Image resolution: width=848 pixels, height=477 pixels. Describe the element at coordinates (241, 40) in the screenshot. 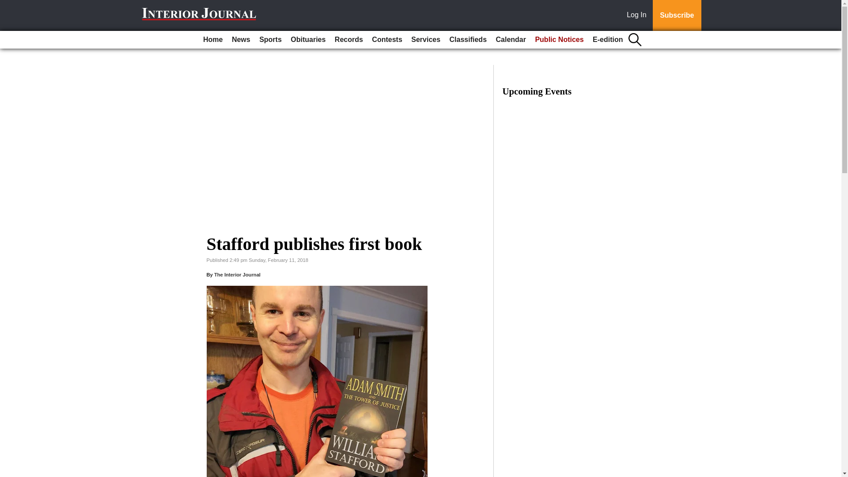

I see `News` at that location.